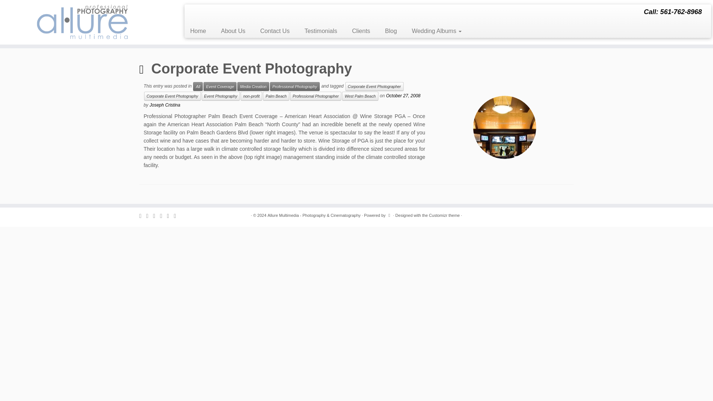  What do you see at coordinates (198, 87) in the screenshot?
I see `All` at bounding box center [198, 87].